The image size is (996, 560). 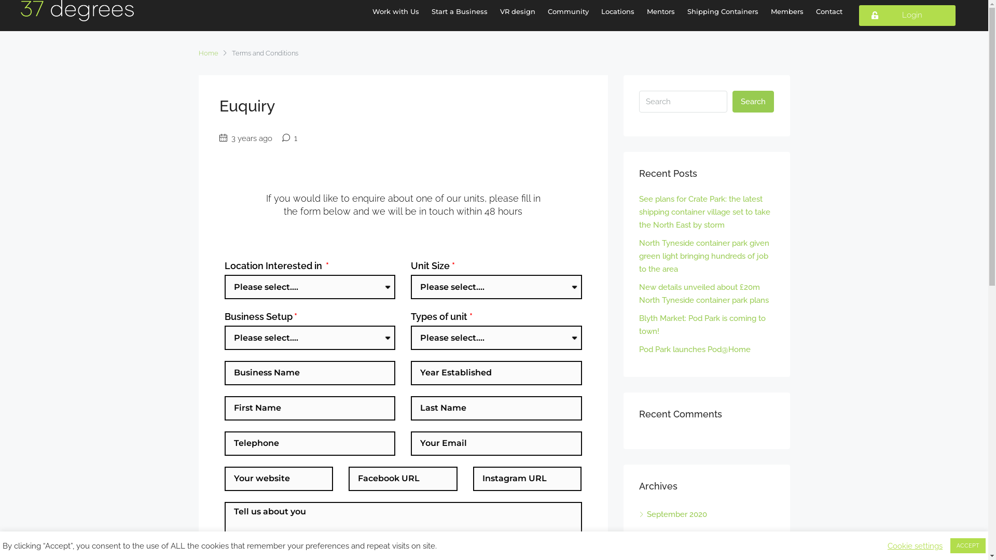 What do you see at coordinates (673, 514) in the screenshot?
I see `September 2020` at bounding box center [673, 514].